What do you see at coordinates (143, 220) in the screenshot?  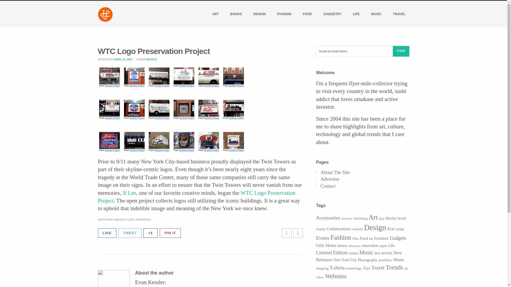 I see `WEBSITES` at bounding box center [143, 220].